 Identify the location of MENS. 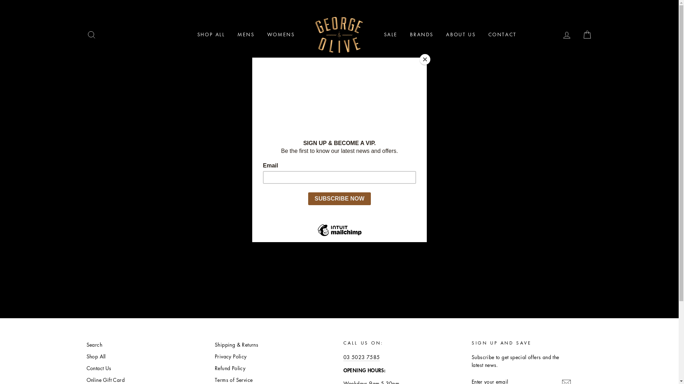
(246, 35).